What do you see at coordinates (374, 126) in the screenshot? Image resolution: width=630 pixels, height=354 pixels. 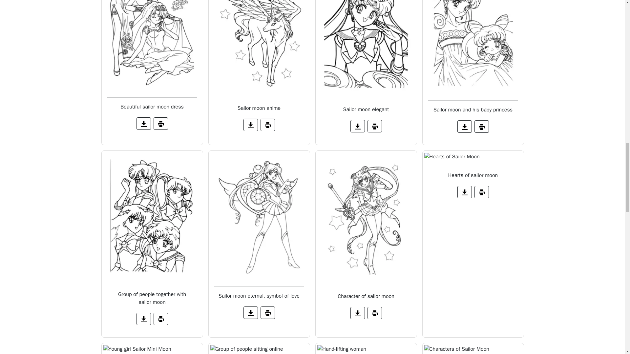 I see `Print the coloring page` at bounding box center [374, 126].